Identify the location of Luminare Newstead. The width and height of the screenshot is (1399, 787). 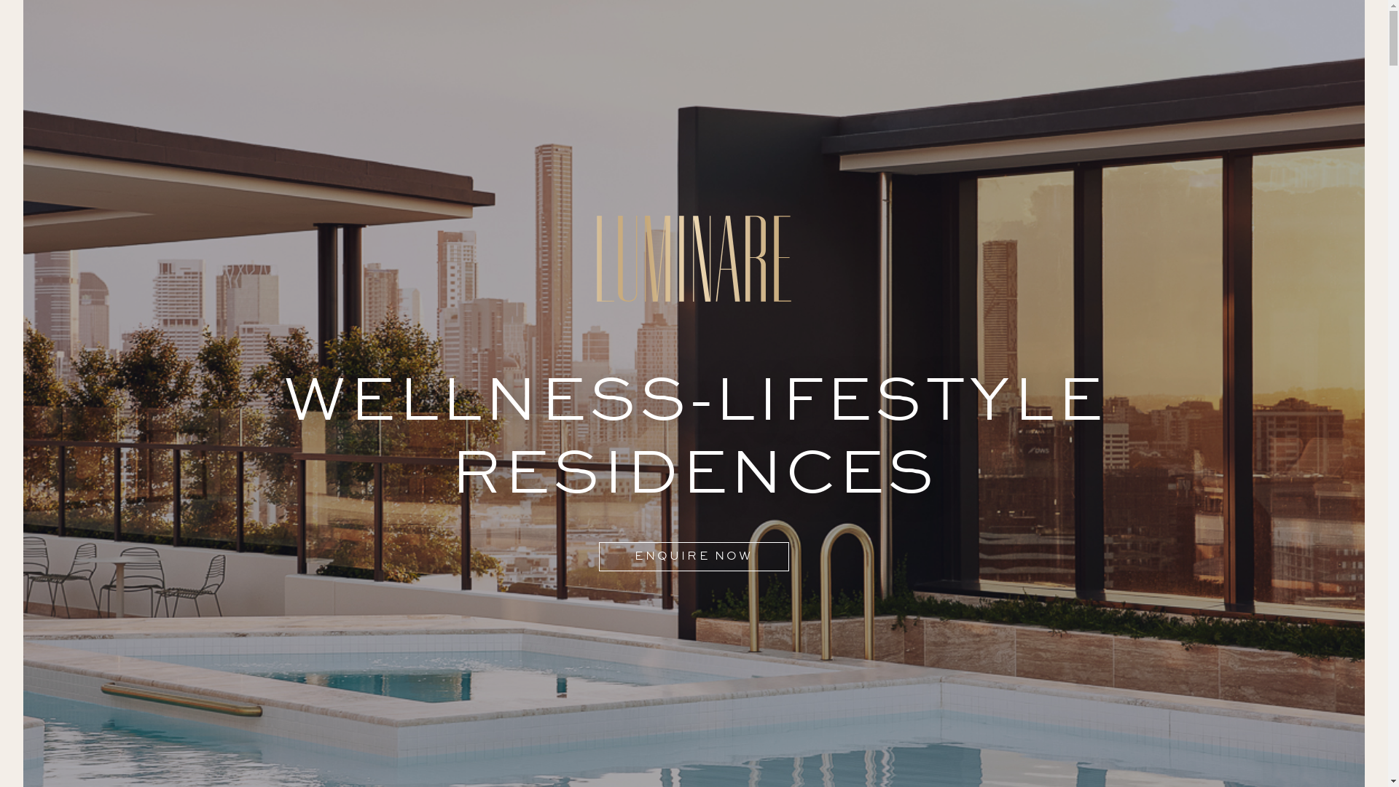
(694, 259).